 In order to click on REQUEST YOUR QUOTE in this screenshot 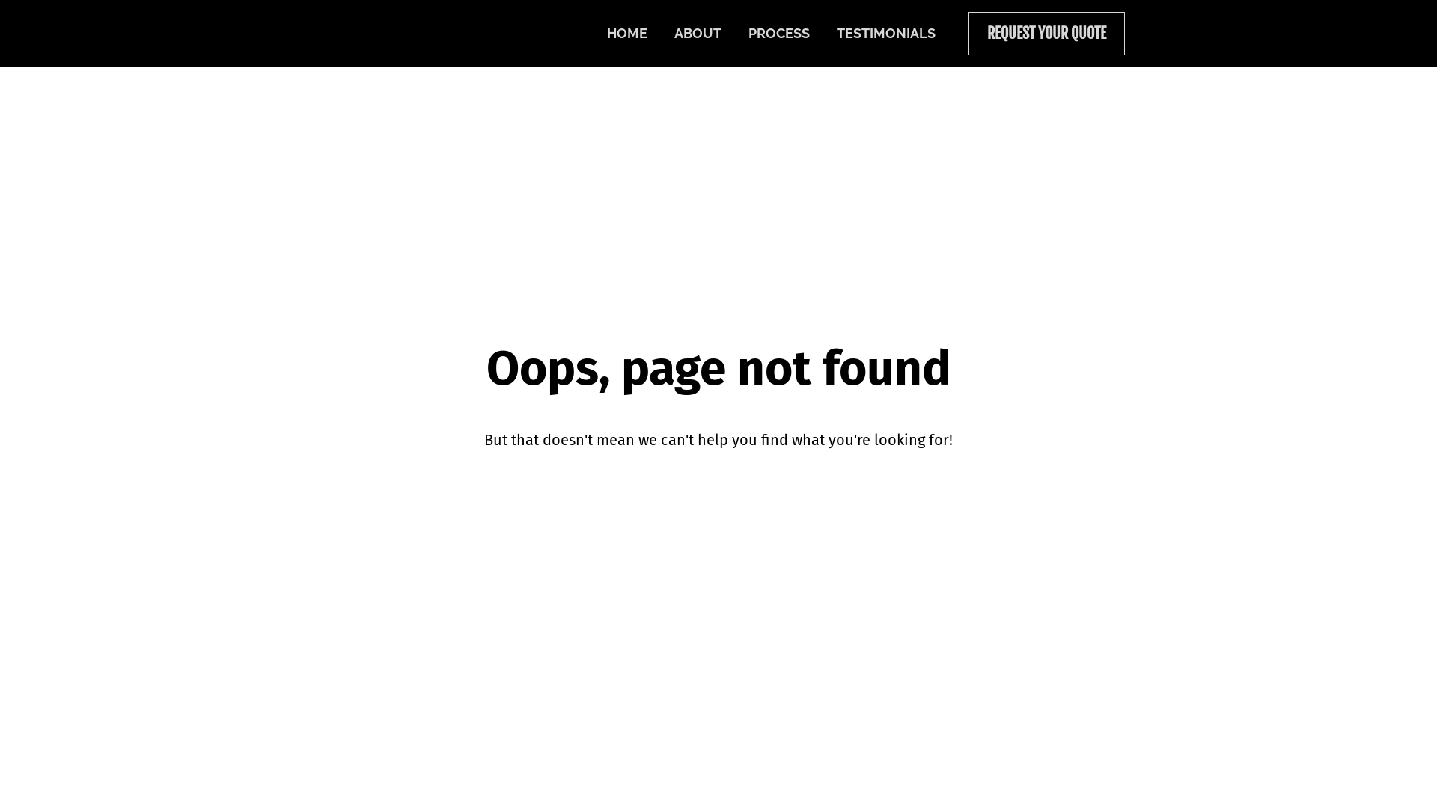, I will do `click(1046, 34)`.